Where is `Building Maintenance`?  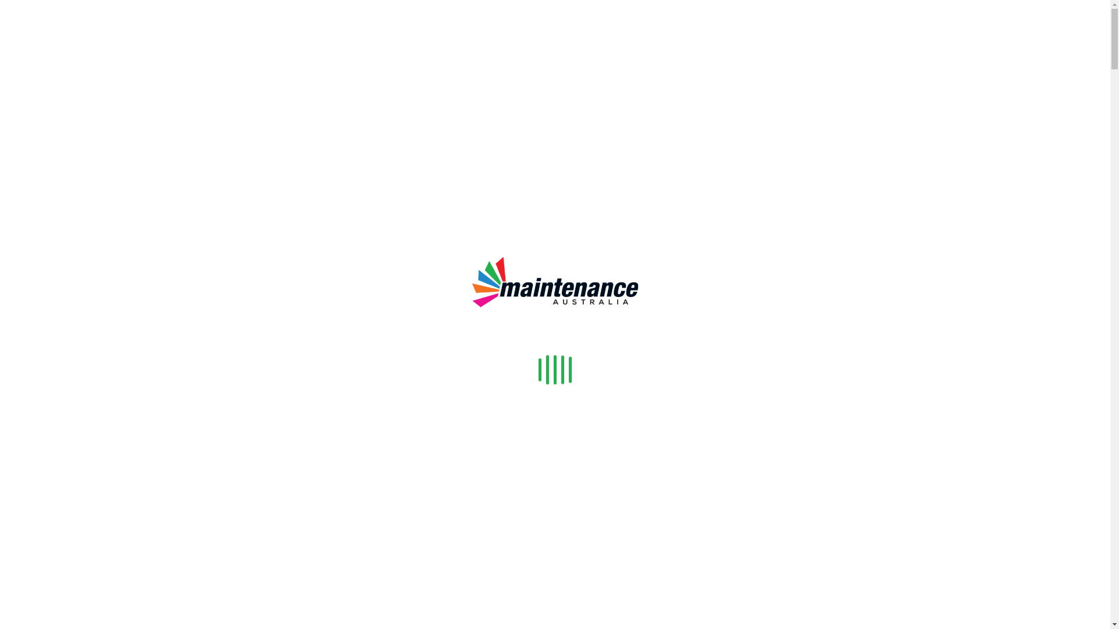
Building Maintenance is located at coordinates (65, 142).